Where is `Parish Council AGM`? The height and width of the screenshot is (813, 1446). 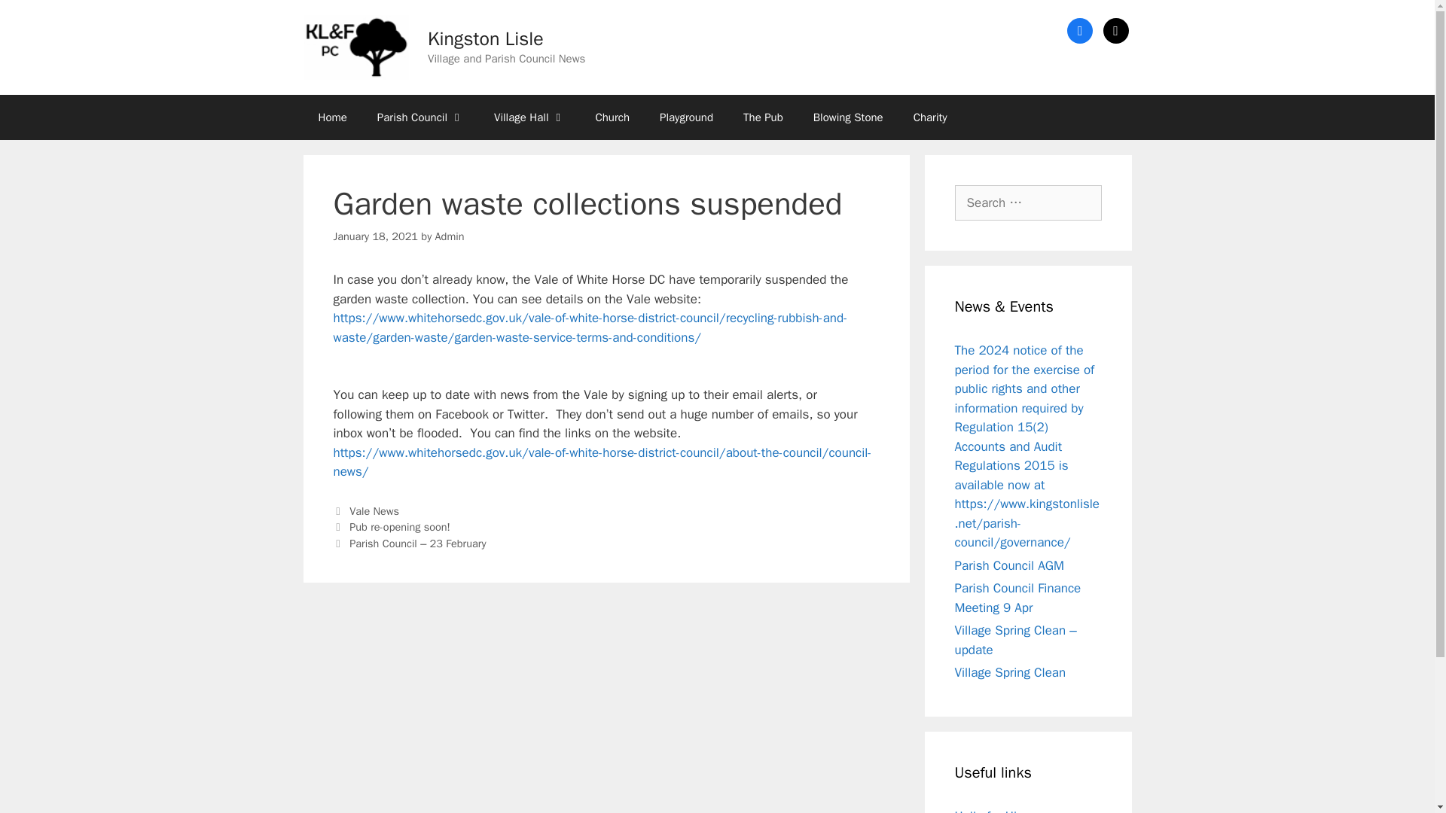 Parish Council AGM is located at coordinates (1009, 565).